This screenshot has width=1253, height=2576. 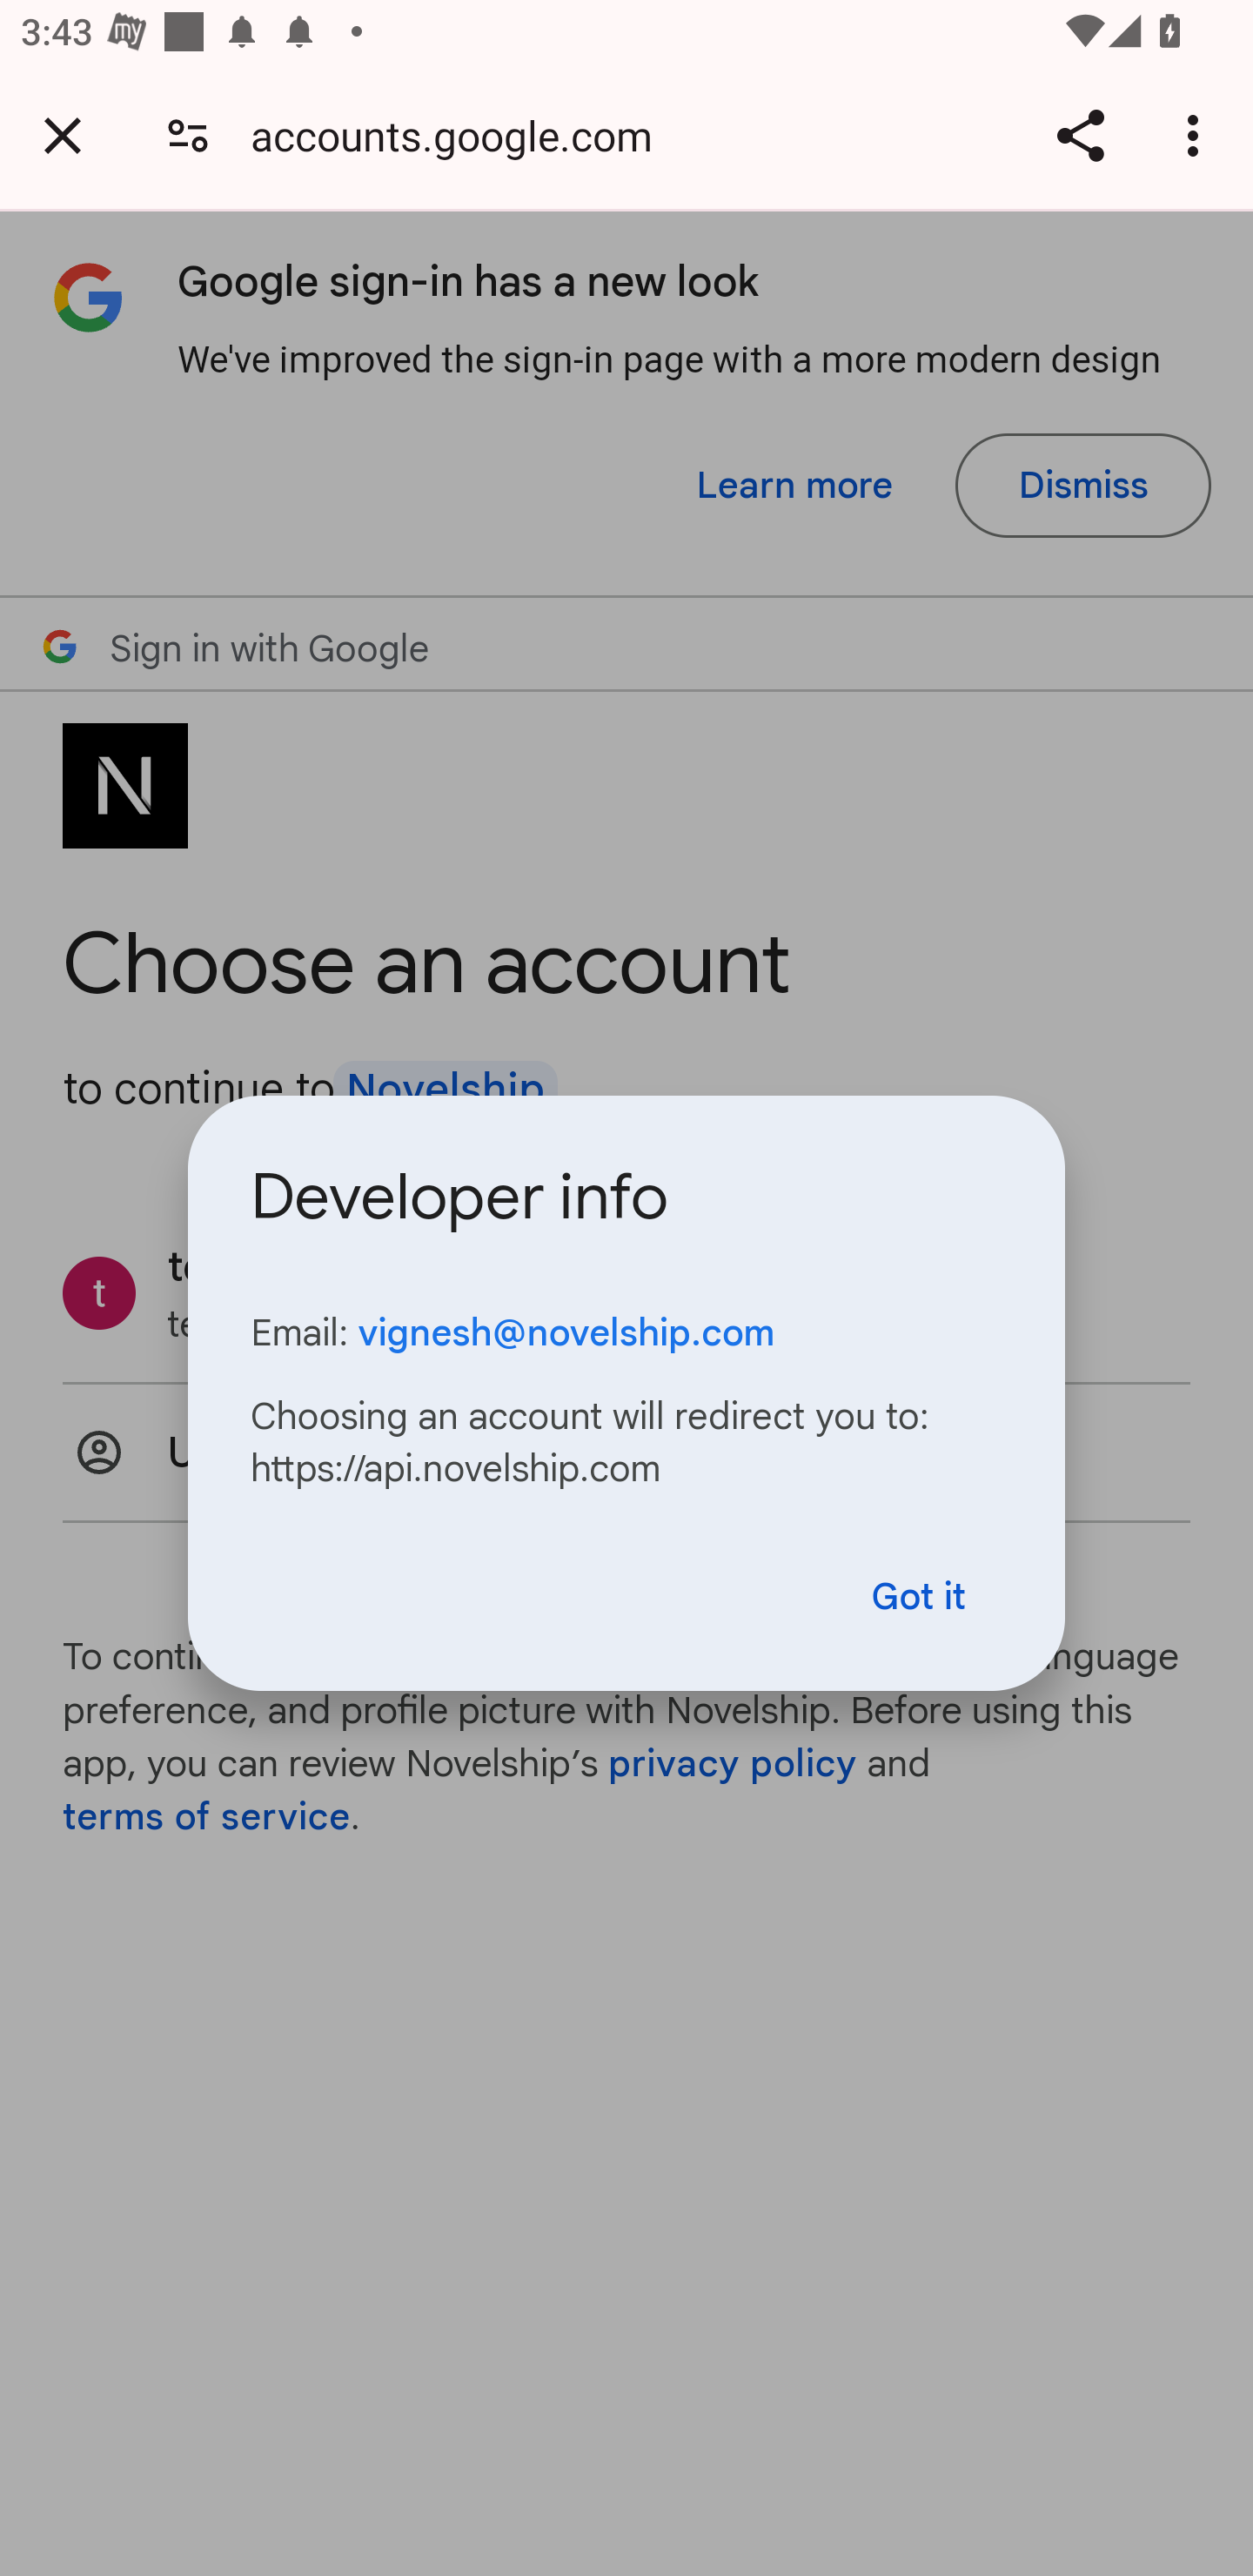 I want to click on accounts.google.com, so click(x=462, y=134).